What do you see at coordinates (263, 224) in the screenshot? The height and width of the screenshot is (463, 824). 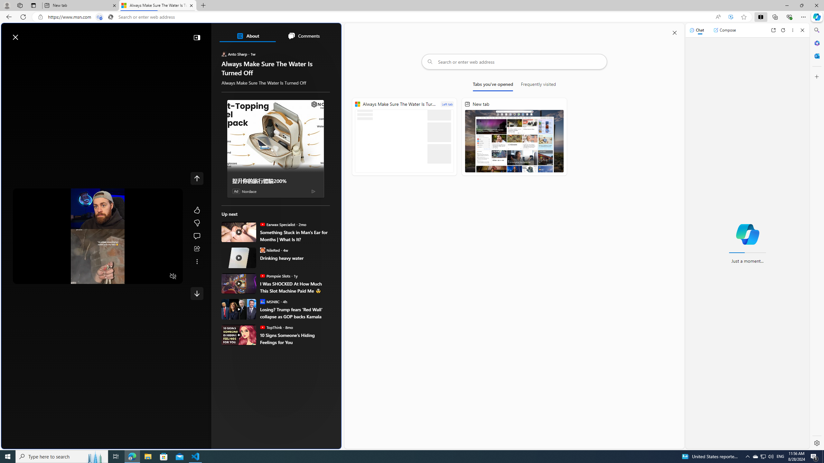 I see `Earwax Specialist` at bounding box center [263, 224].